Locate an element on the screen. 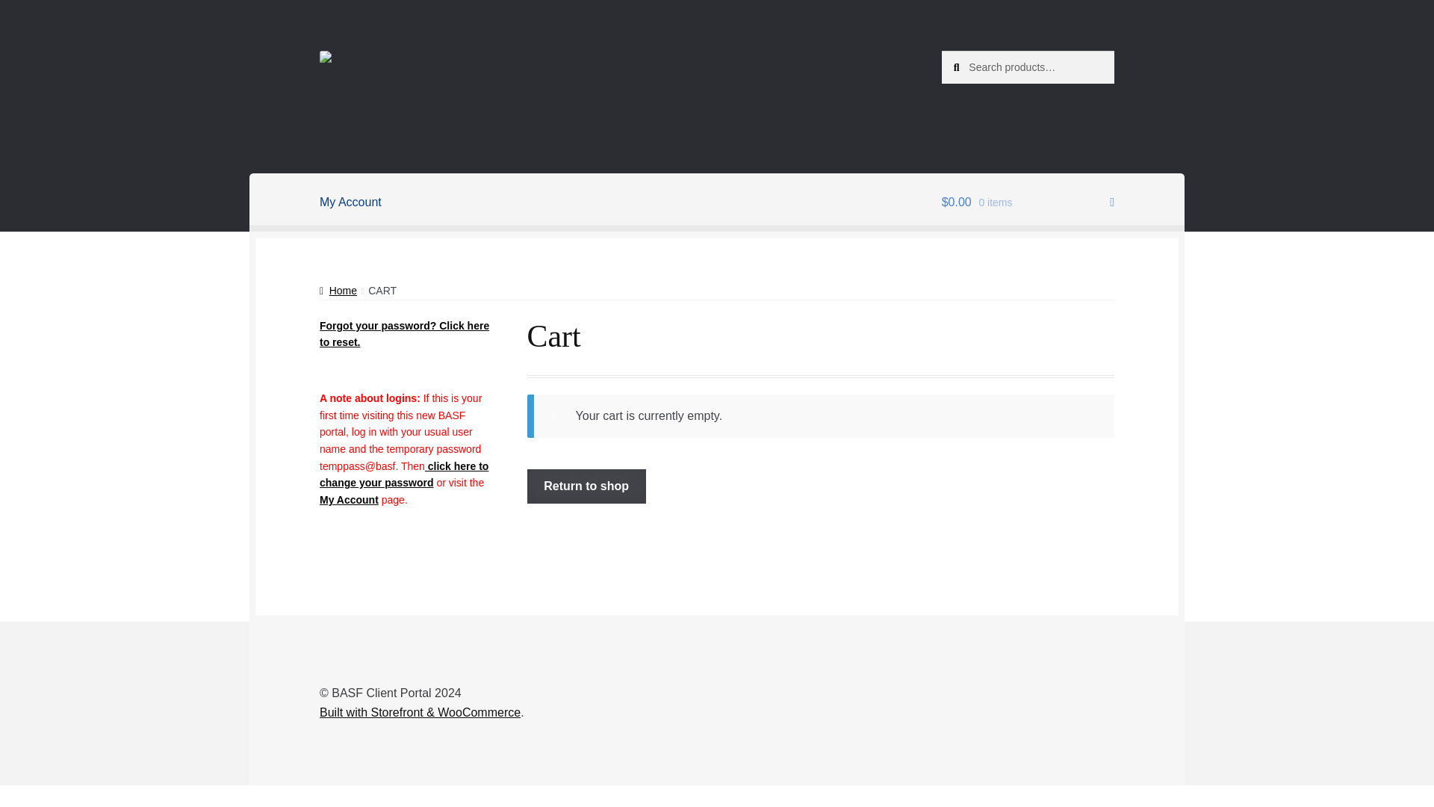  WooCommerce - The Best eCommerce Platform for WordPress is located at coordinates (420, 713).